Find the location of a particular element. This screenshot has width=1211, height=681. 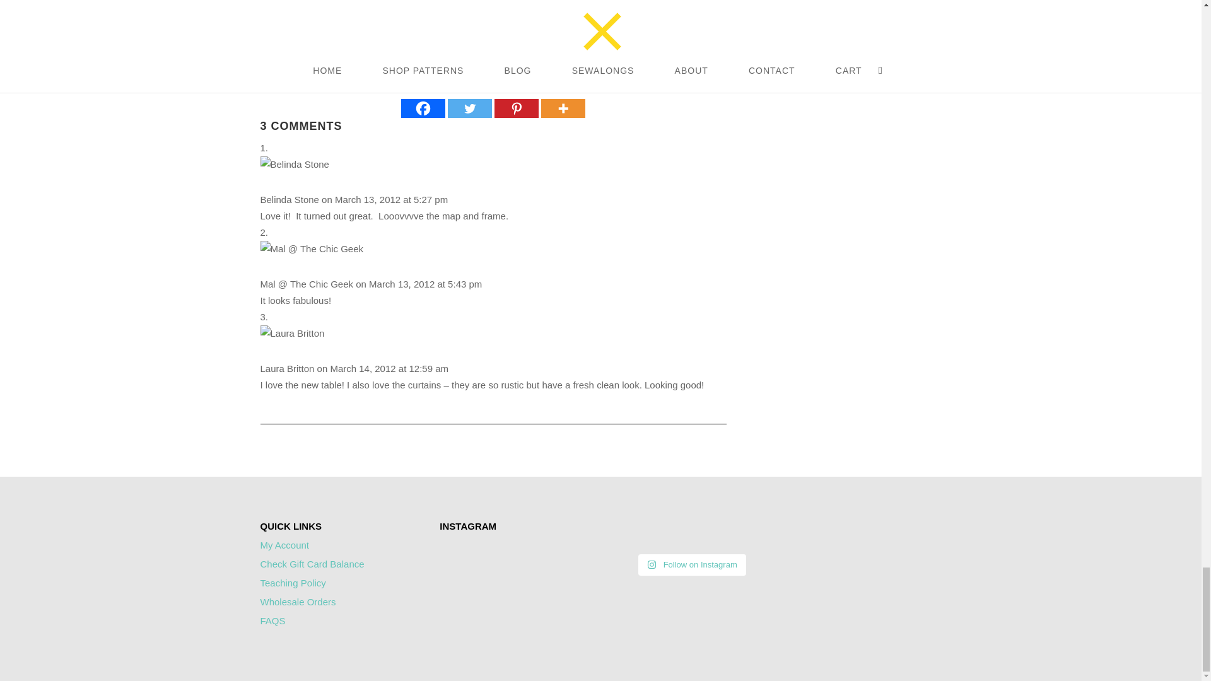

Facebook is located at coordinates (423, 108).